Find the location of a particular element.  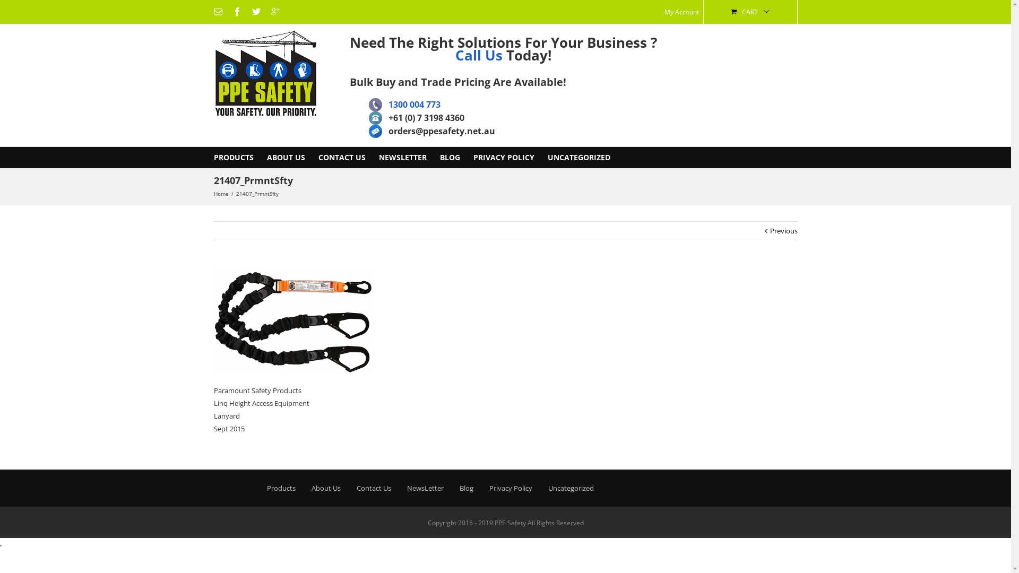

Home is located at coordinates (222, 194).